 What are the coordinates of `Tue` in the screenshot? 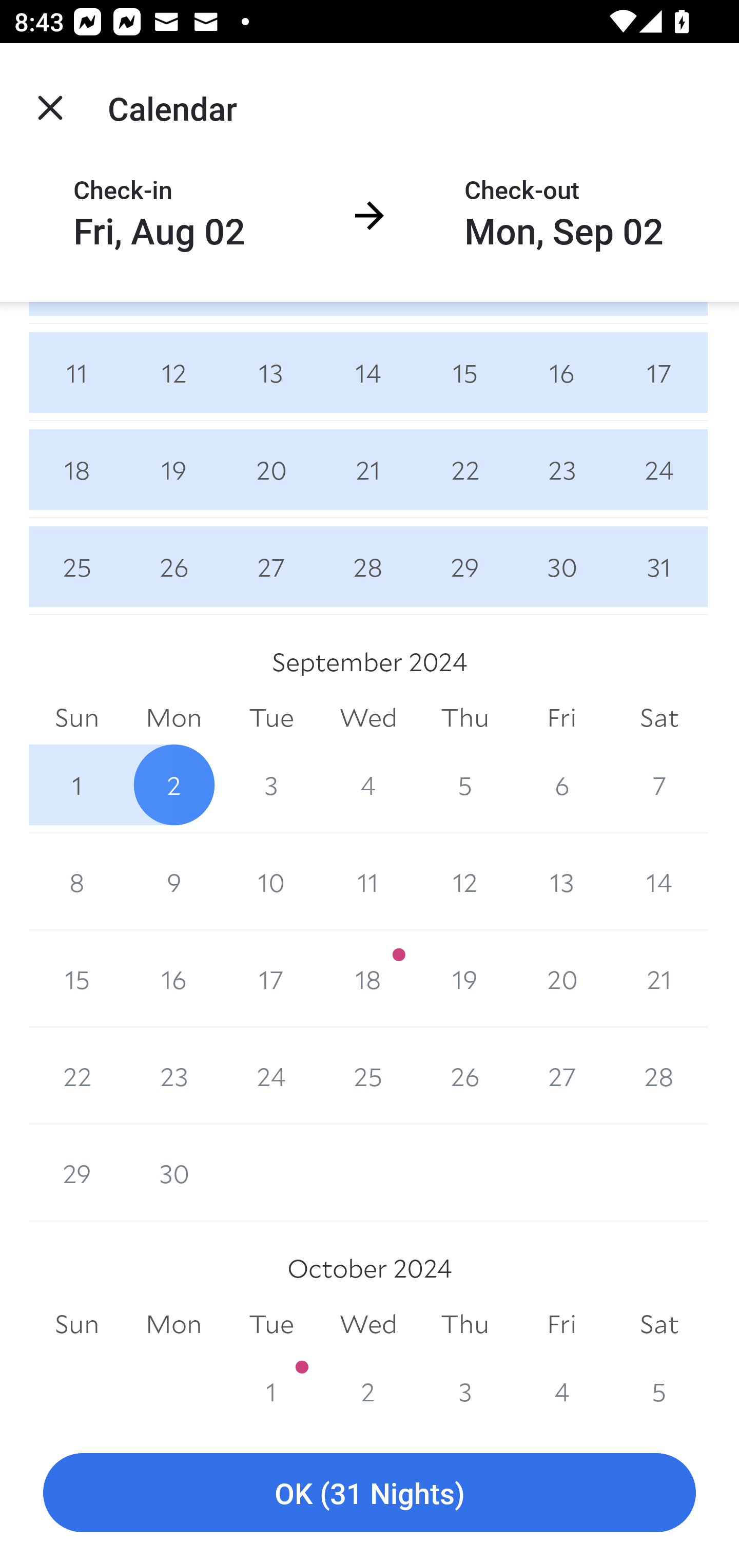 It's located at (271, 1324).